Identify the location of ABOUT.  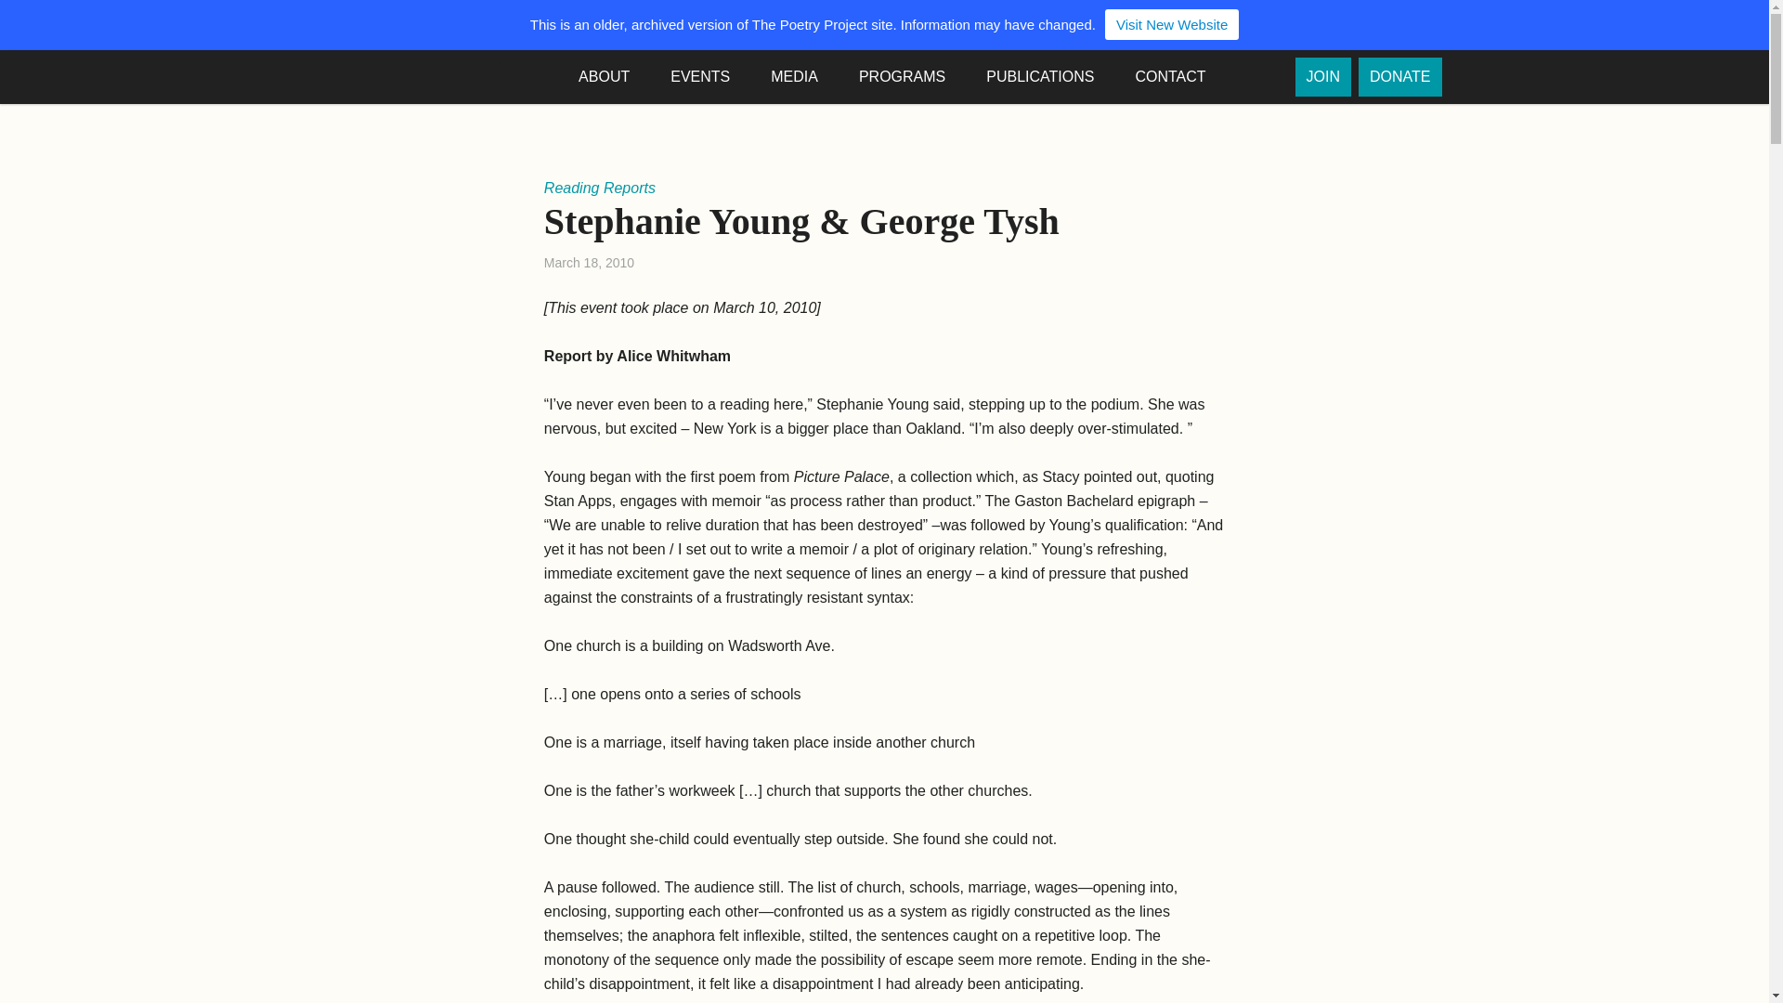
(613, 77).